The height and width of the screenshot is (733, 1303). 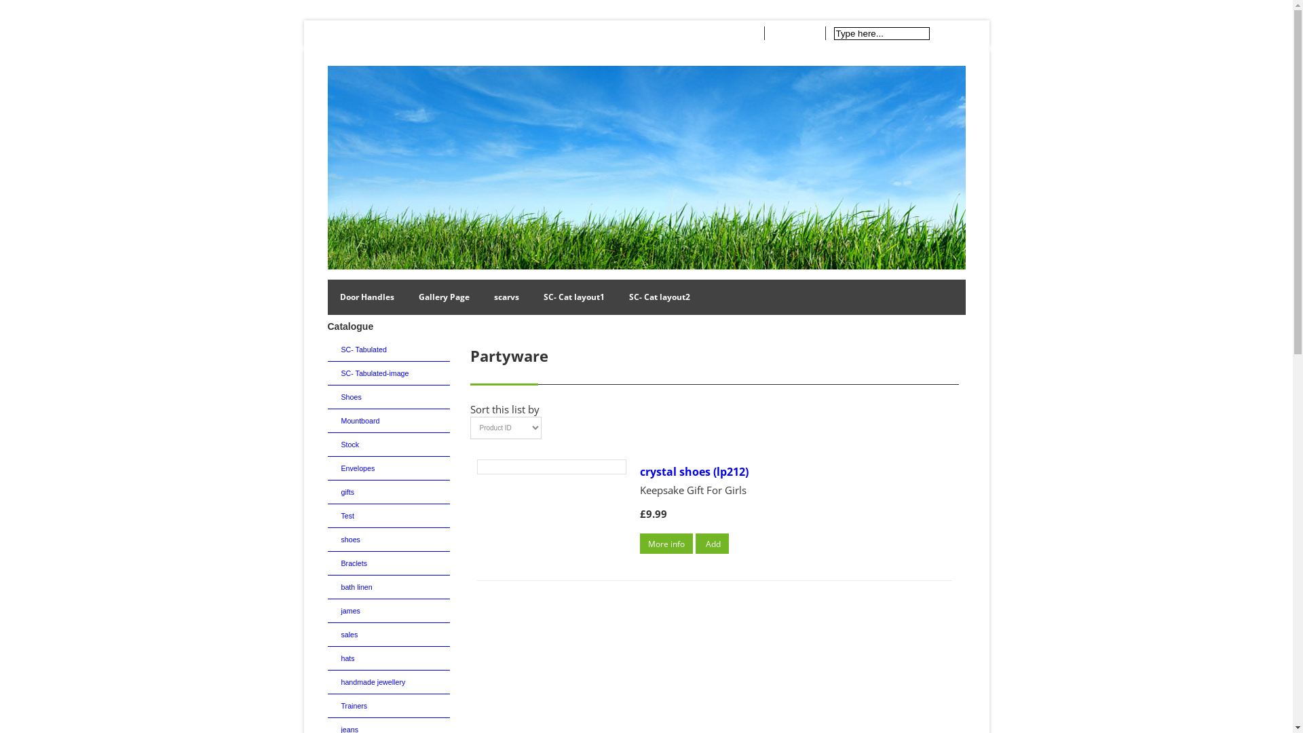 I want to click on Mountboard, so click(x=388, y=421).